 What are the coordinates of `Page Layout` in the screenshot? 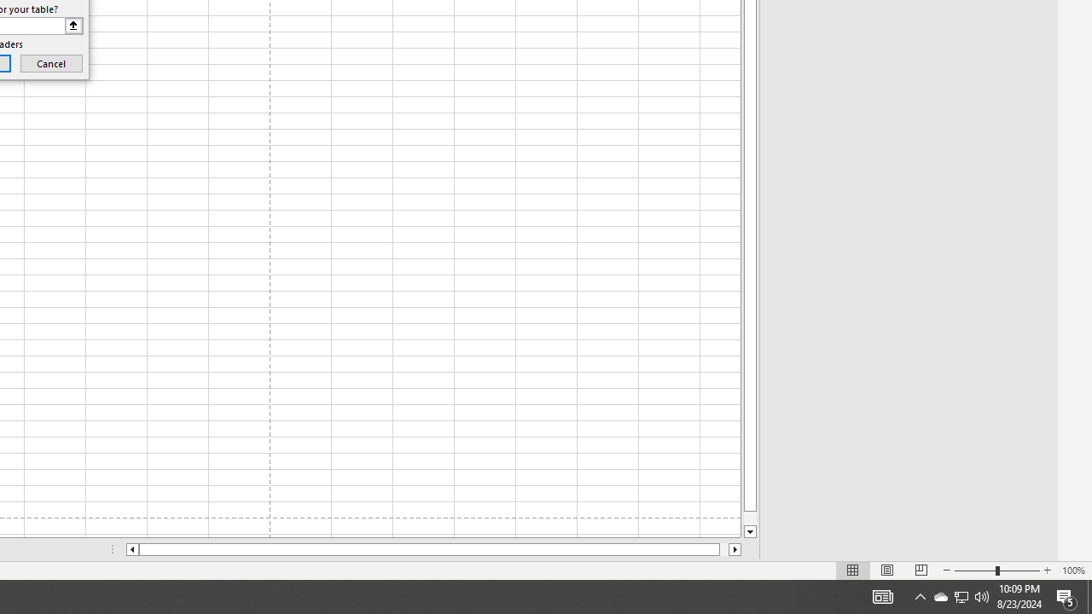 It's located at (887, 570).